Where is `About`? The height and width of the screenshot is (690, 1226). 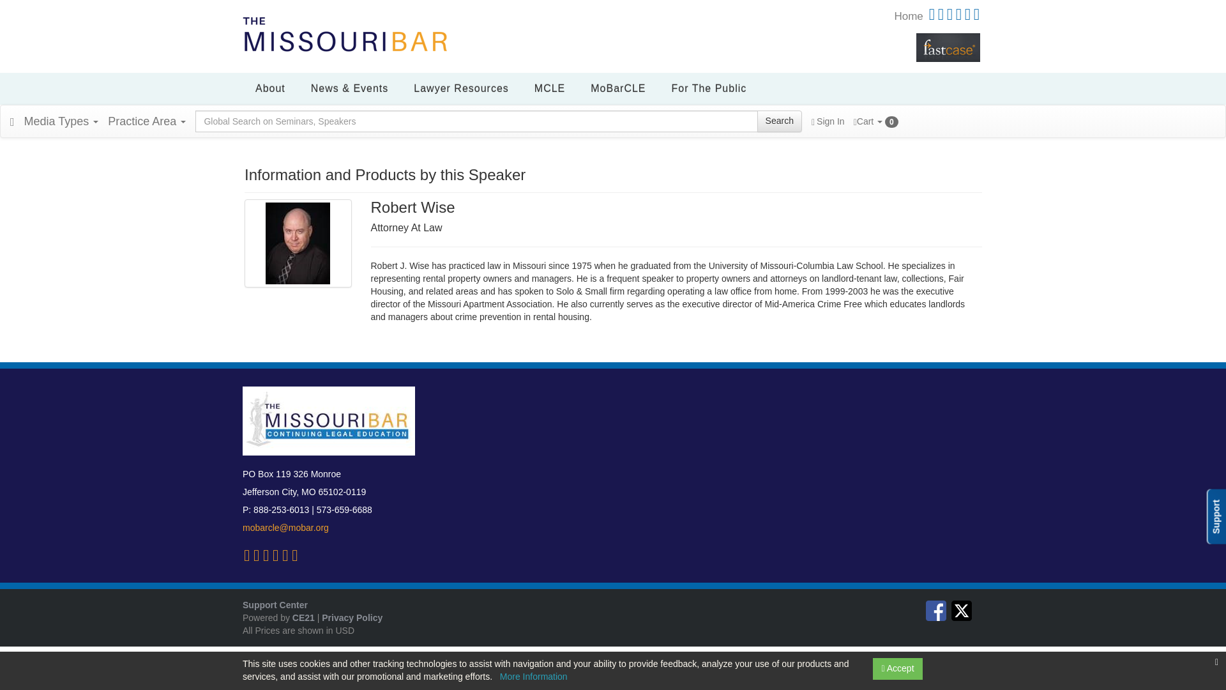 About is located at coordinates (270, 89).